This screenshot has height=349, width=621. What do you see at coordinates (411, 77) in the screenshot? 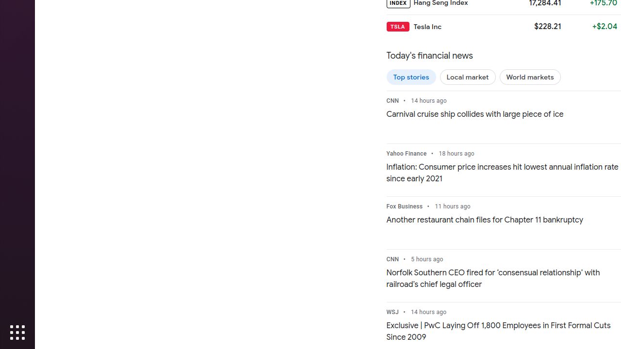
I see `Top stories` at bounding box center [411, 77].